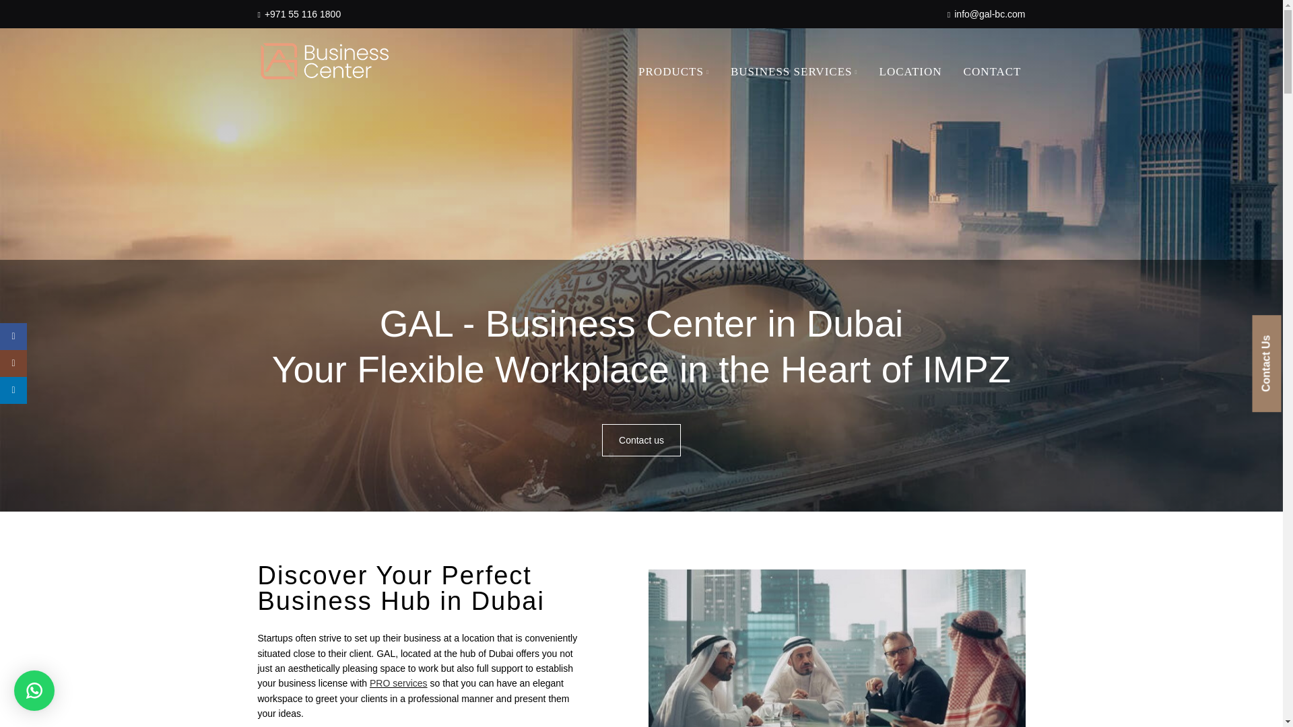 Image resolution: width=1293 pixels, height=727 pixels. Describe the element at coordinates (795, 72) in the screenshot. I see `BUSINESS SERVICES` at that location.